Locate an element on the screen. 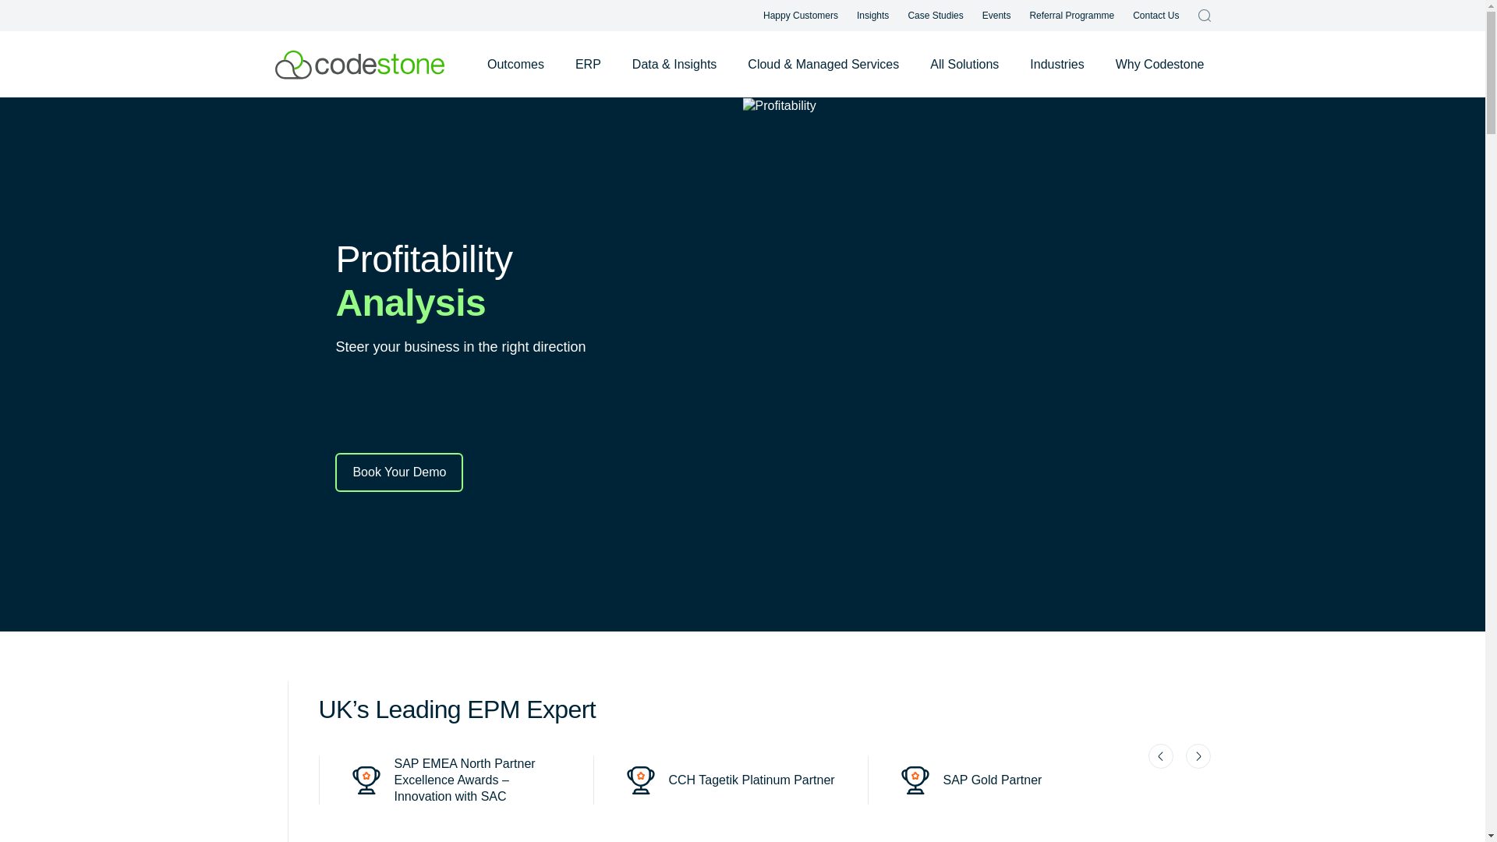 The height and width of the screenshot is (842, 1497). Contact Us is located at coordinates (1155, 16).